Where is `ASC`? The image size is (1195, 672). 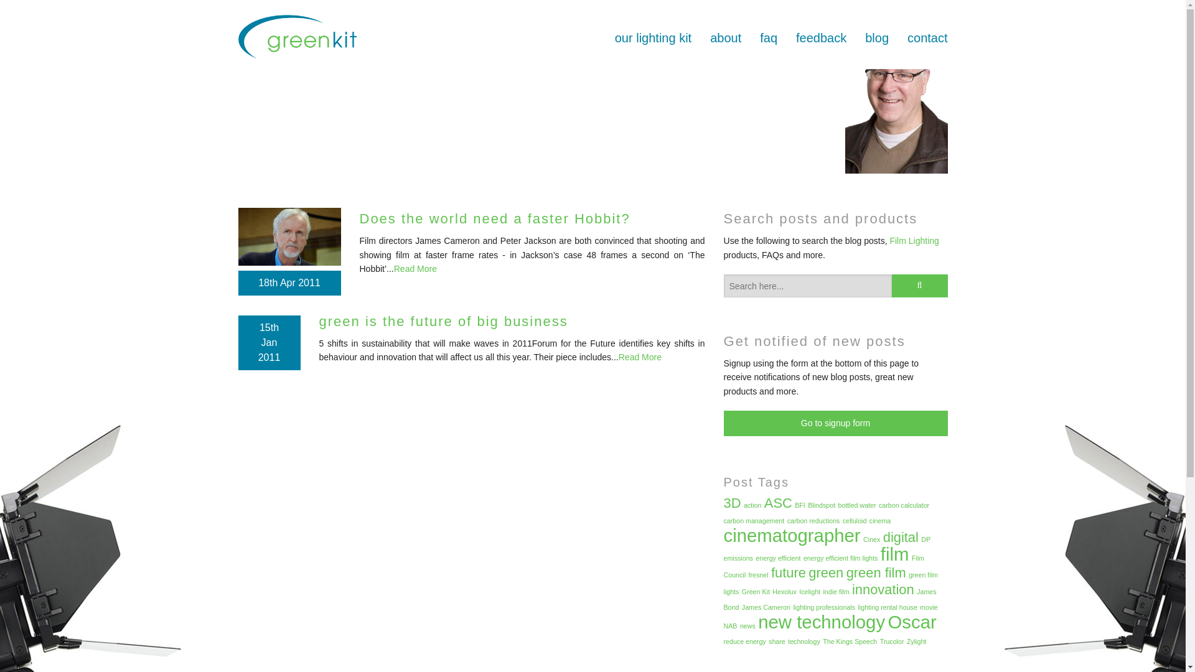
ASC is located at coordinates (778, 503).